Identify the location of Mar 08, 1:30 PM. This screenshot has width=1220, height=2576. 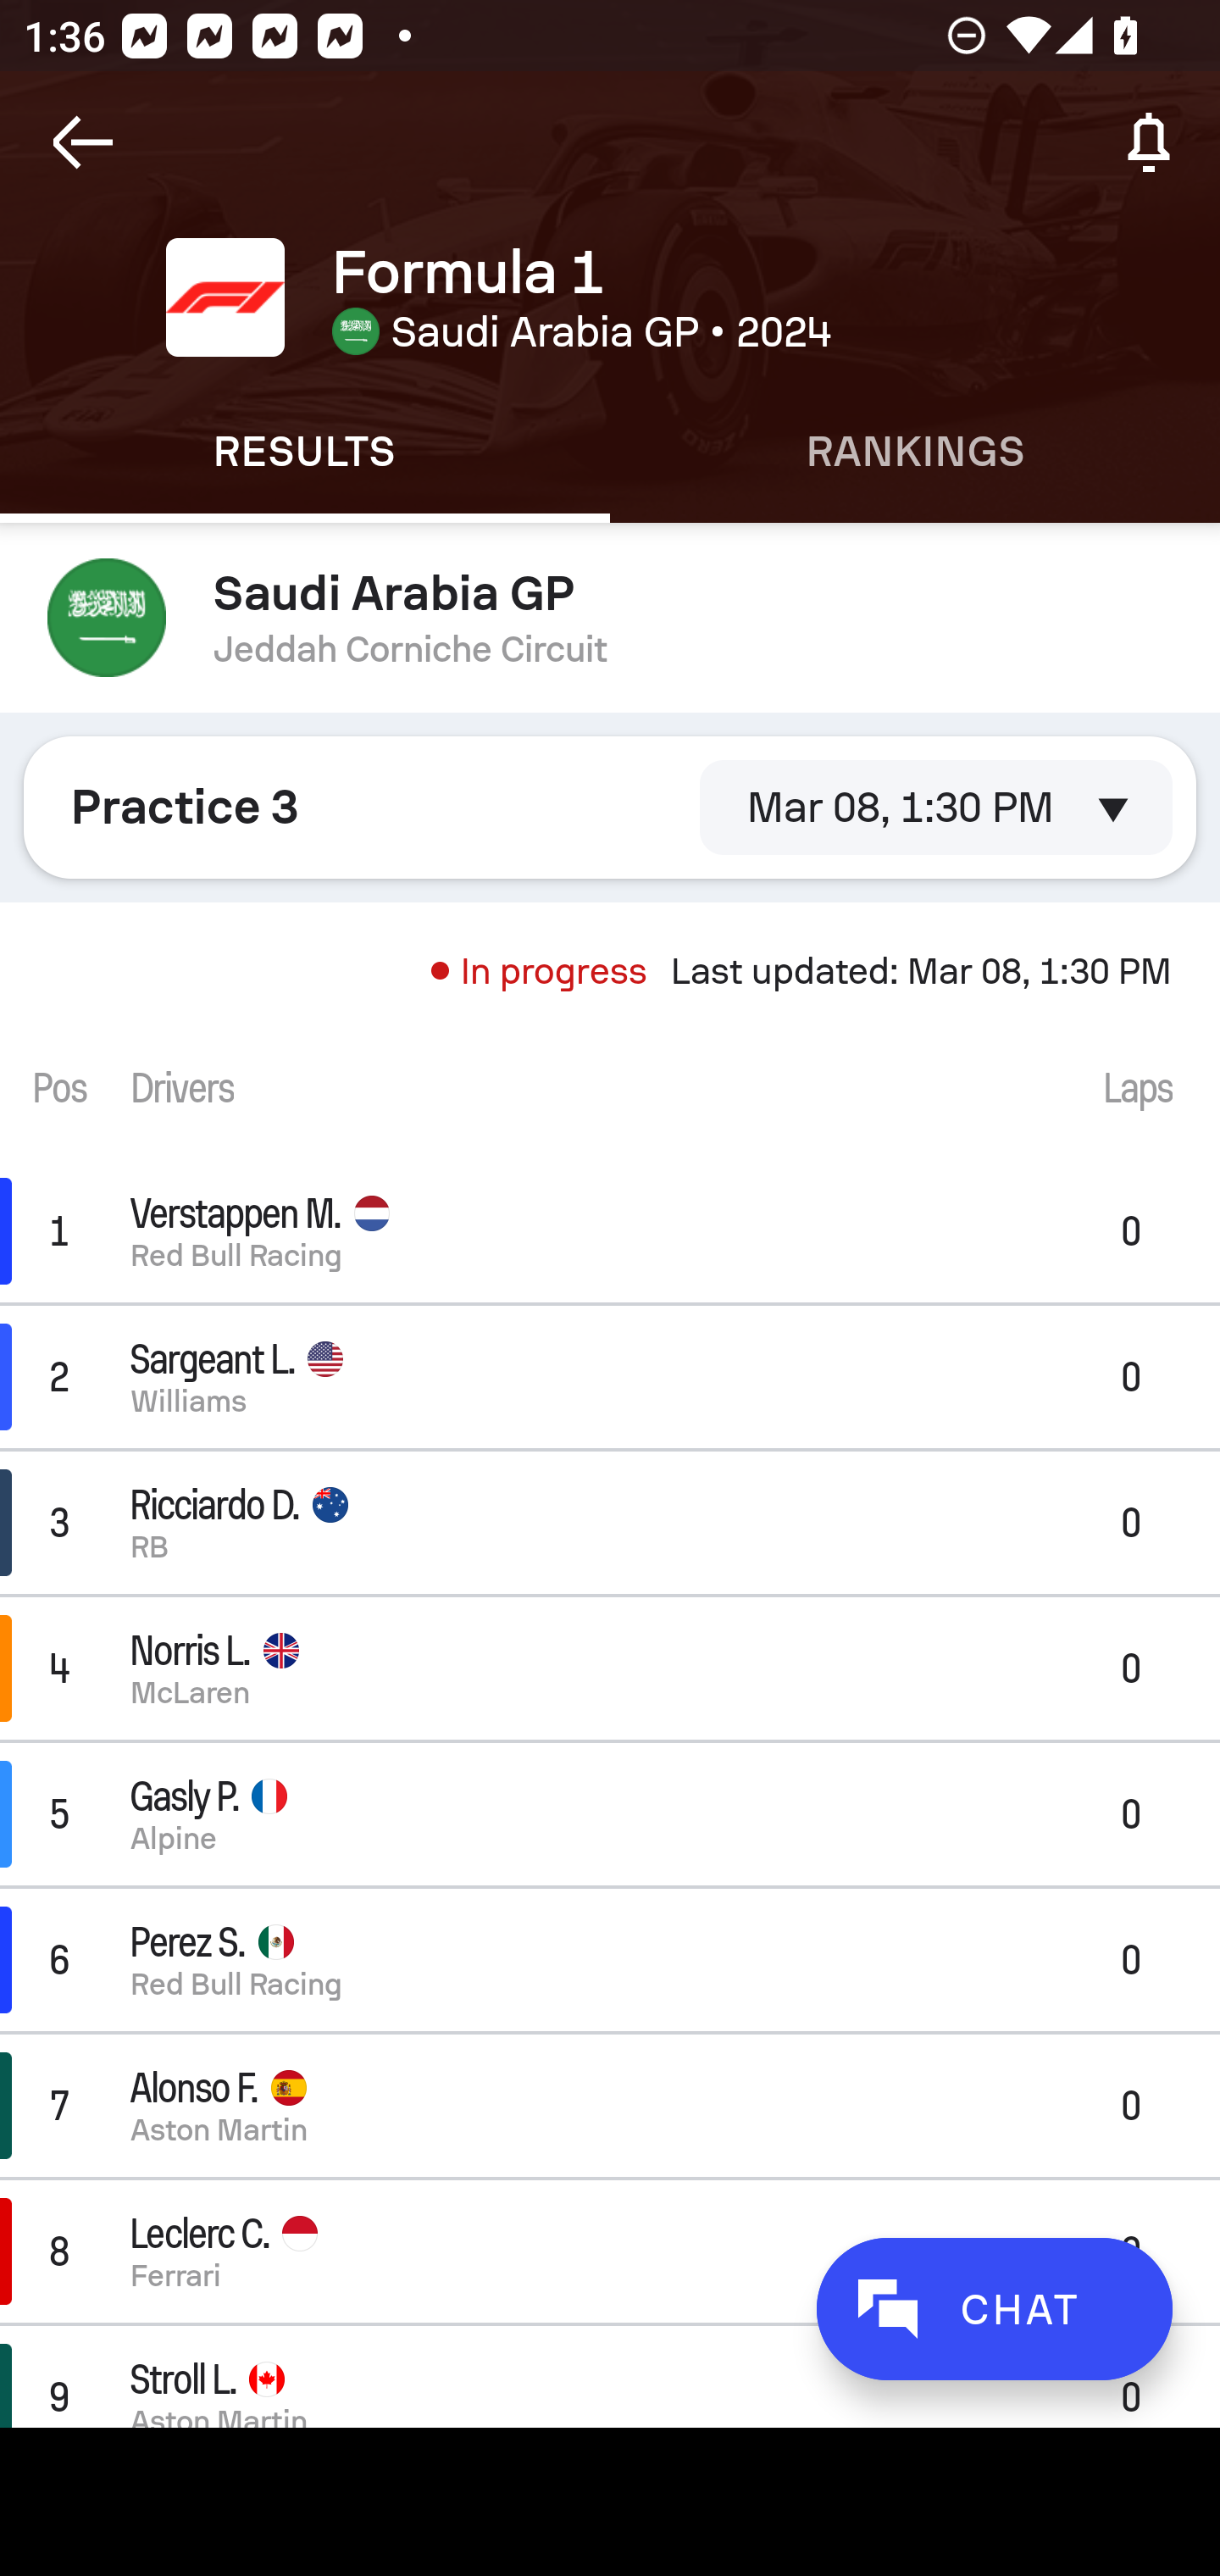
(935, 807).